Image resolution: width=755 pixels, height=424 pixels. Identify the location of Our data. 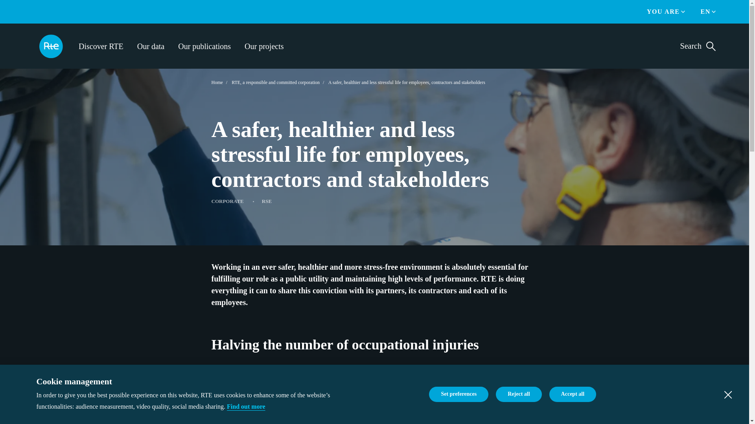
(151, 46).